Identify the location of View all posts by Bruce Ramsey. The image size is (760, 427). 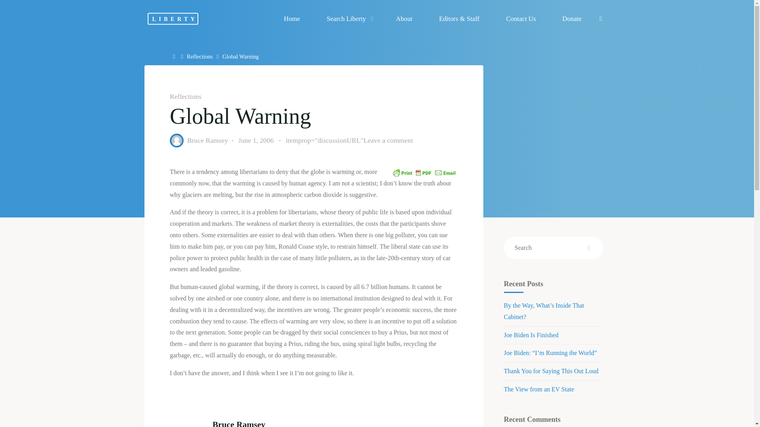
(207, 140).